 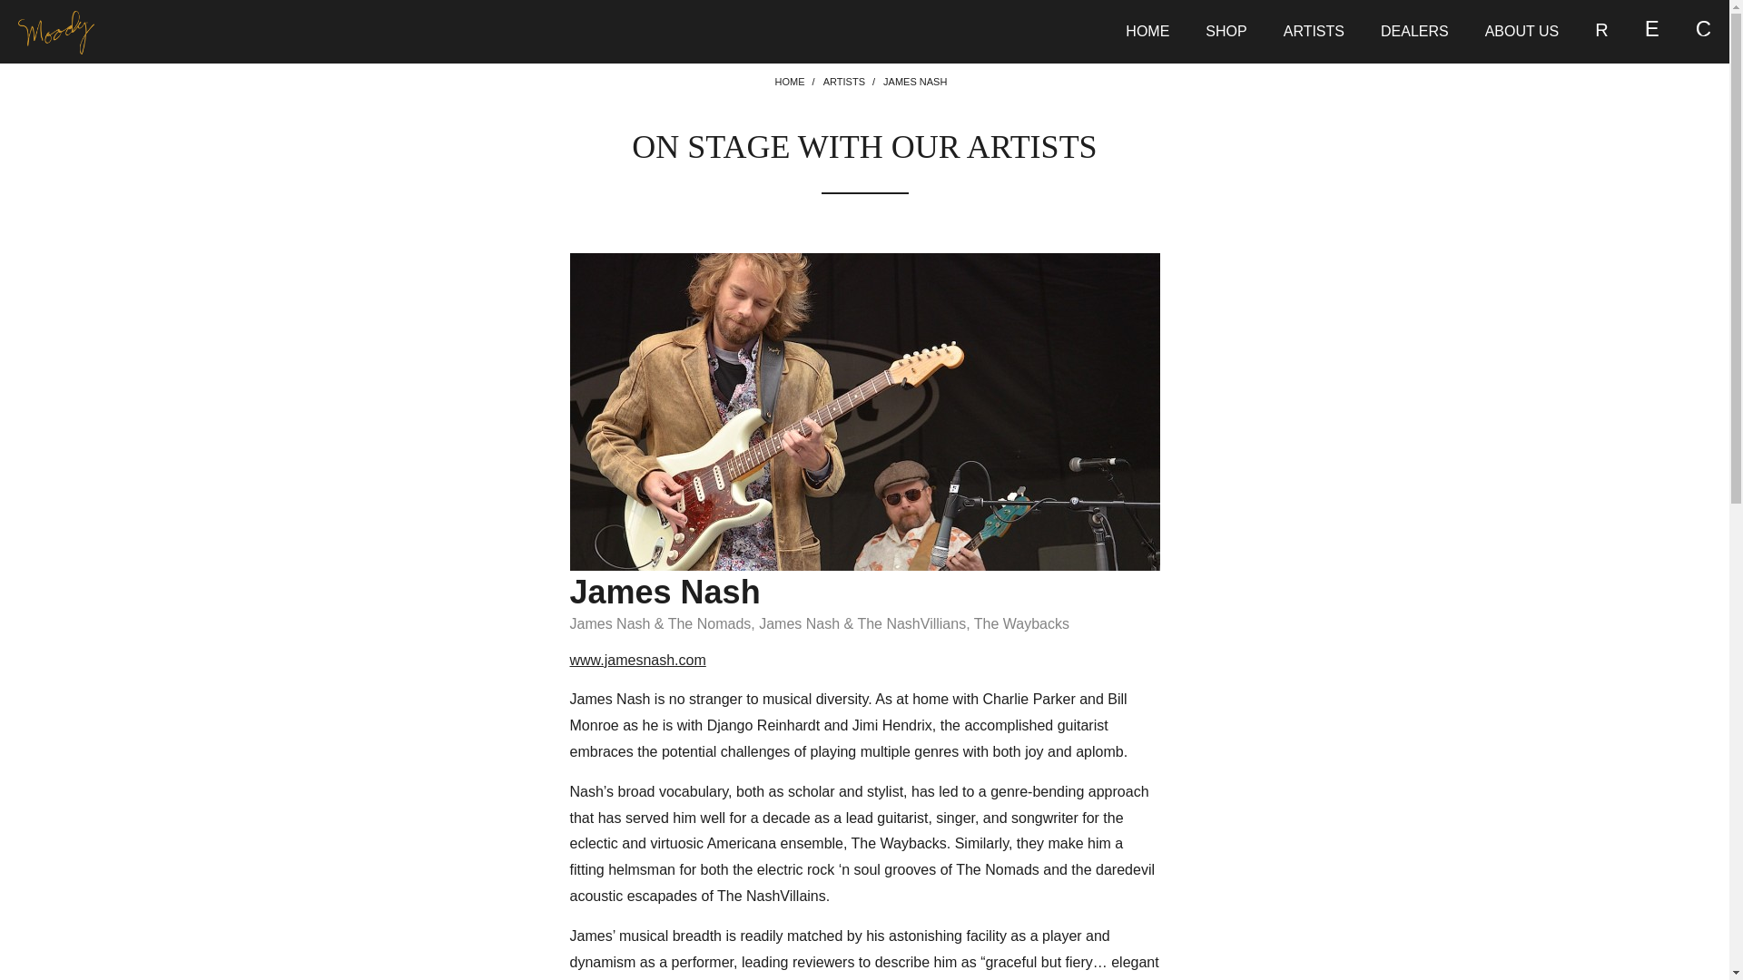 What do you see at coordinates (1147, 31) in the screenshot?
I see `HOME` at bounding box center [1147, 31].